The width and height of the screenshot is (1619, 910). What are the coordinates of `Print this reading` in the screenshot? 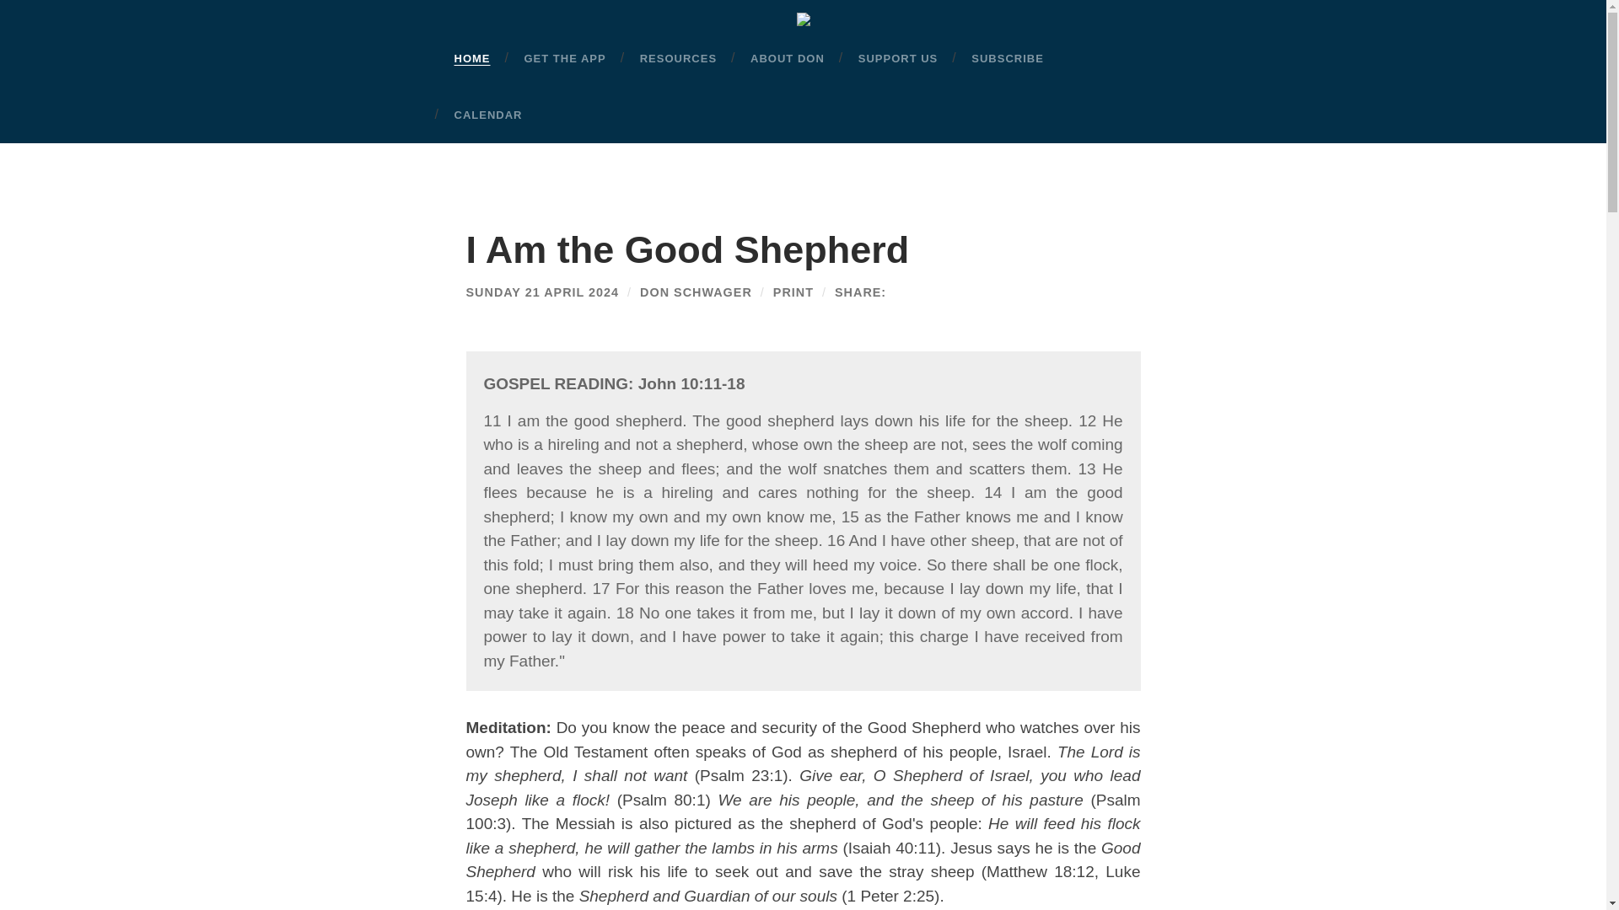 It's located at (793, 292).